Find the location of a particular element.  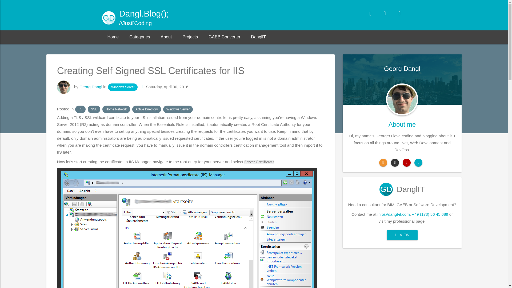

Georg Dangl is located at coordinates (402, 89).